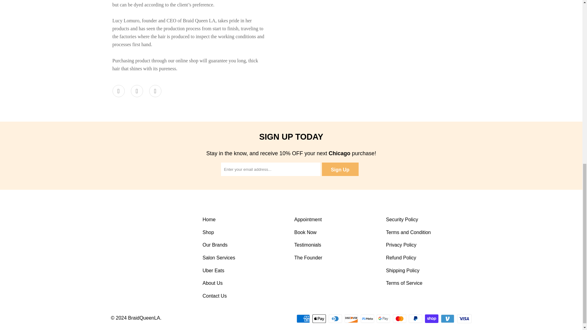 The image size is (587, 330). I want to click on Apple Pay, so click(319, 319).